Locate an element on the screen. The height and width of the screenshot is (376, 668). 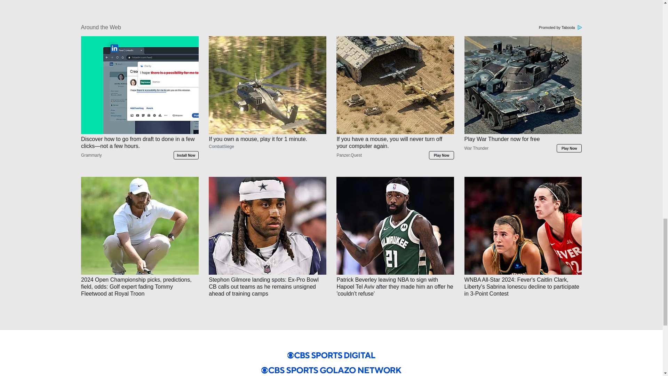
Play War Thunder now for free is located at coordinates (523, 151).